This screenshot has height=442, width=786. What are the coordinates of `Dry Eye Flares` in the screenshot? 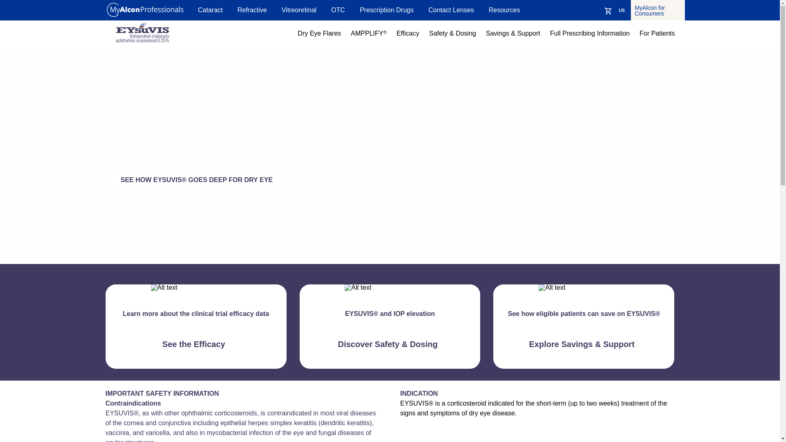 It's located at (319, 34).